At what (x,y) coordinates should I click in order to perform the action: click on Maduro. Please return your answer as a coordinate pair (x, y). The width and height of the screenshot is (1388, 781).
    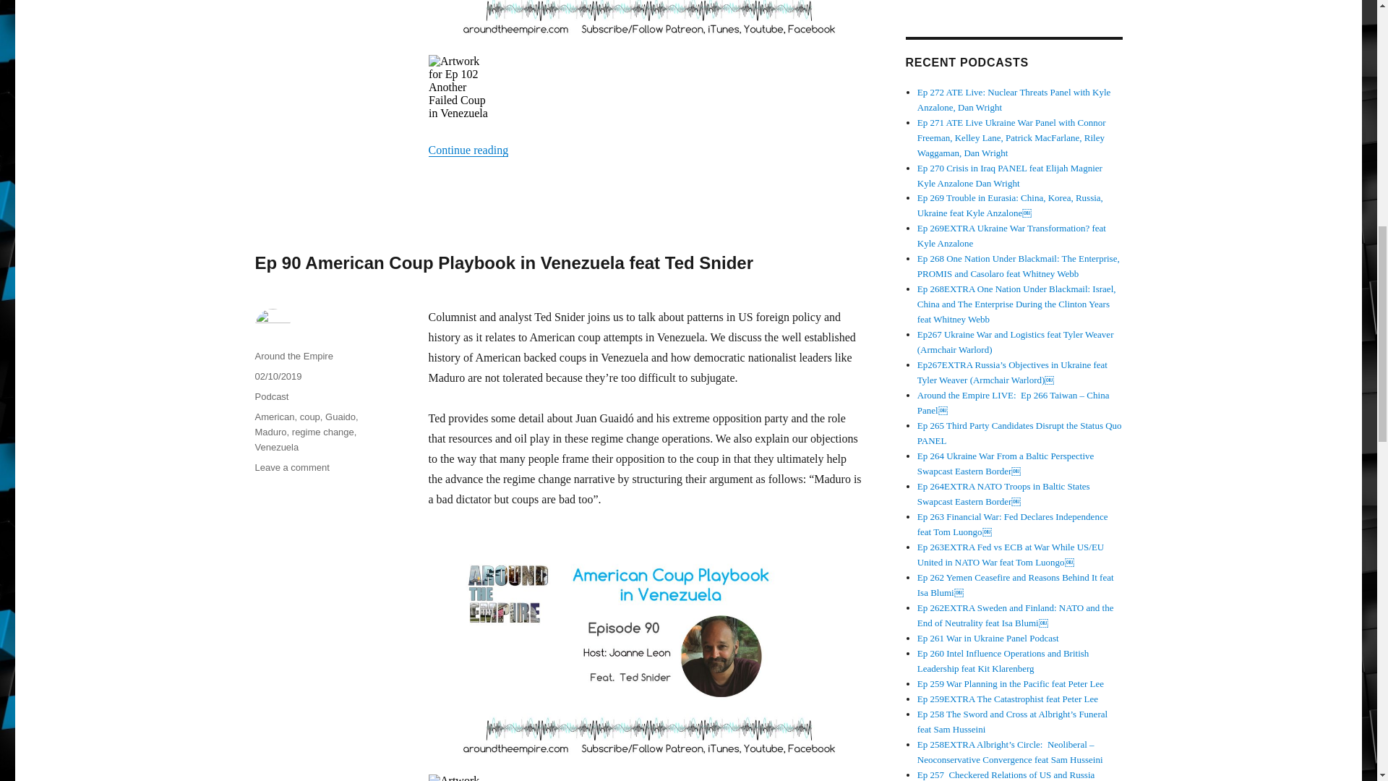
    Looking at the image, I should click on (270, 431).